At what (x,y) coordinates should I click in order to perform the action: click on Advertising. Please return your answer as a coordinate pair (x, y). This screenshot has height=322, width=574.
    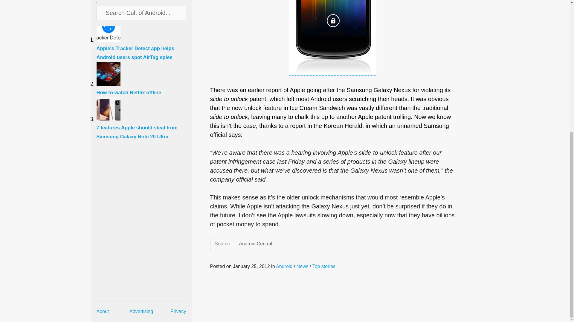
    Looking at the image, I should click on (141, 89).